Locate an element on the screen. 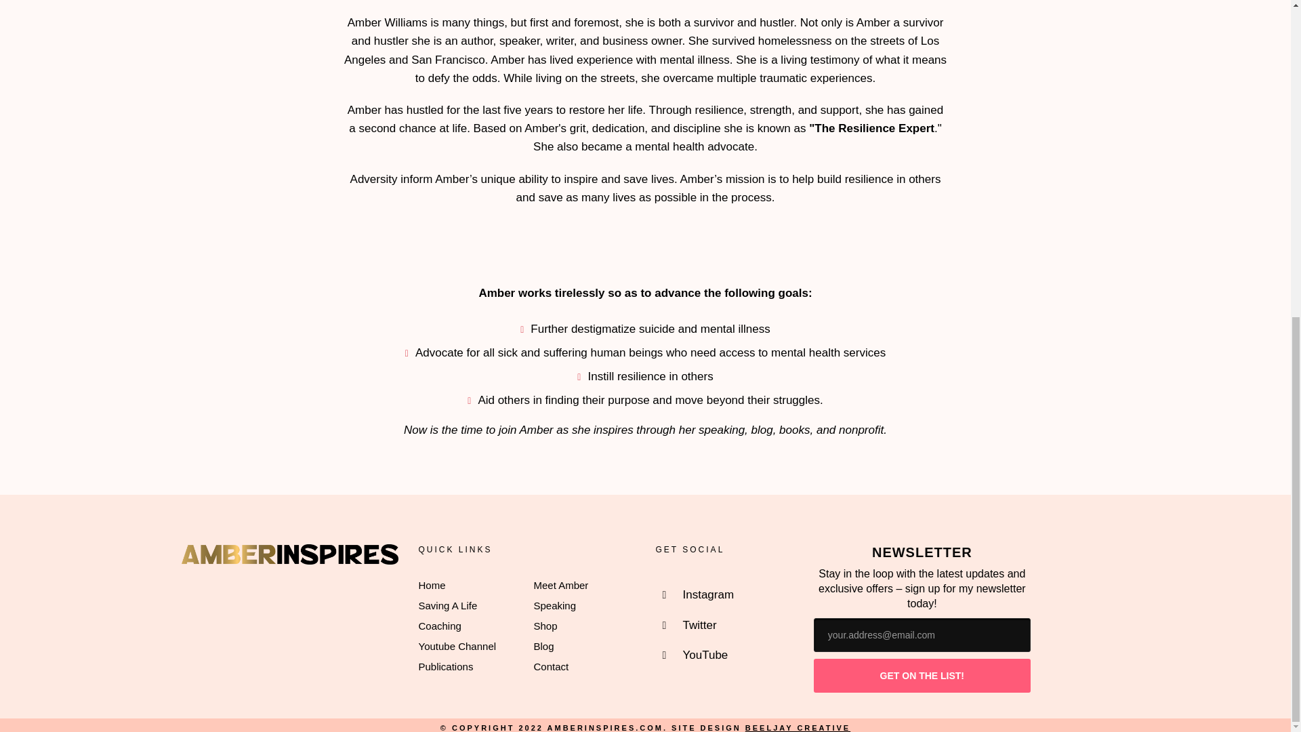 The image size is (1301, 732). Blog is located at coordinates (543, 647).